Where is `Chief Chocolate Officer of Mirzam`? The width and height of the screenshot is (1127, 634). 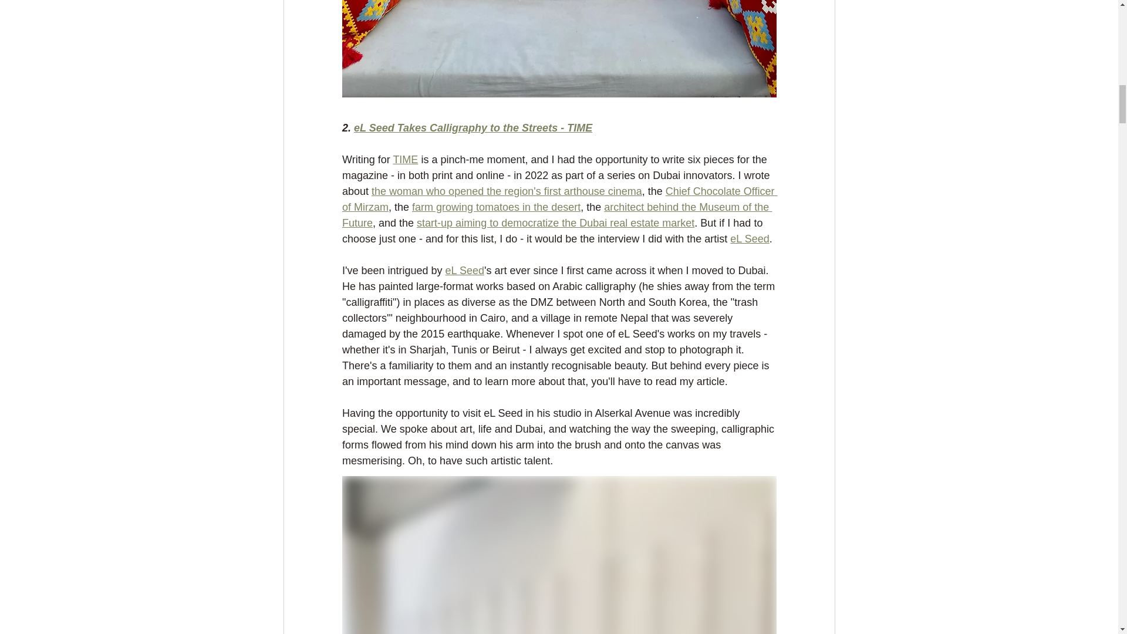
Chief Chocolate Officer of Mirzam is located at coordinates (559, 199).